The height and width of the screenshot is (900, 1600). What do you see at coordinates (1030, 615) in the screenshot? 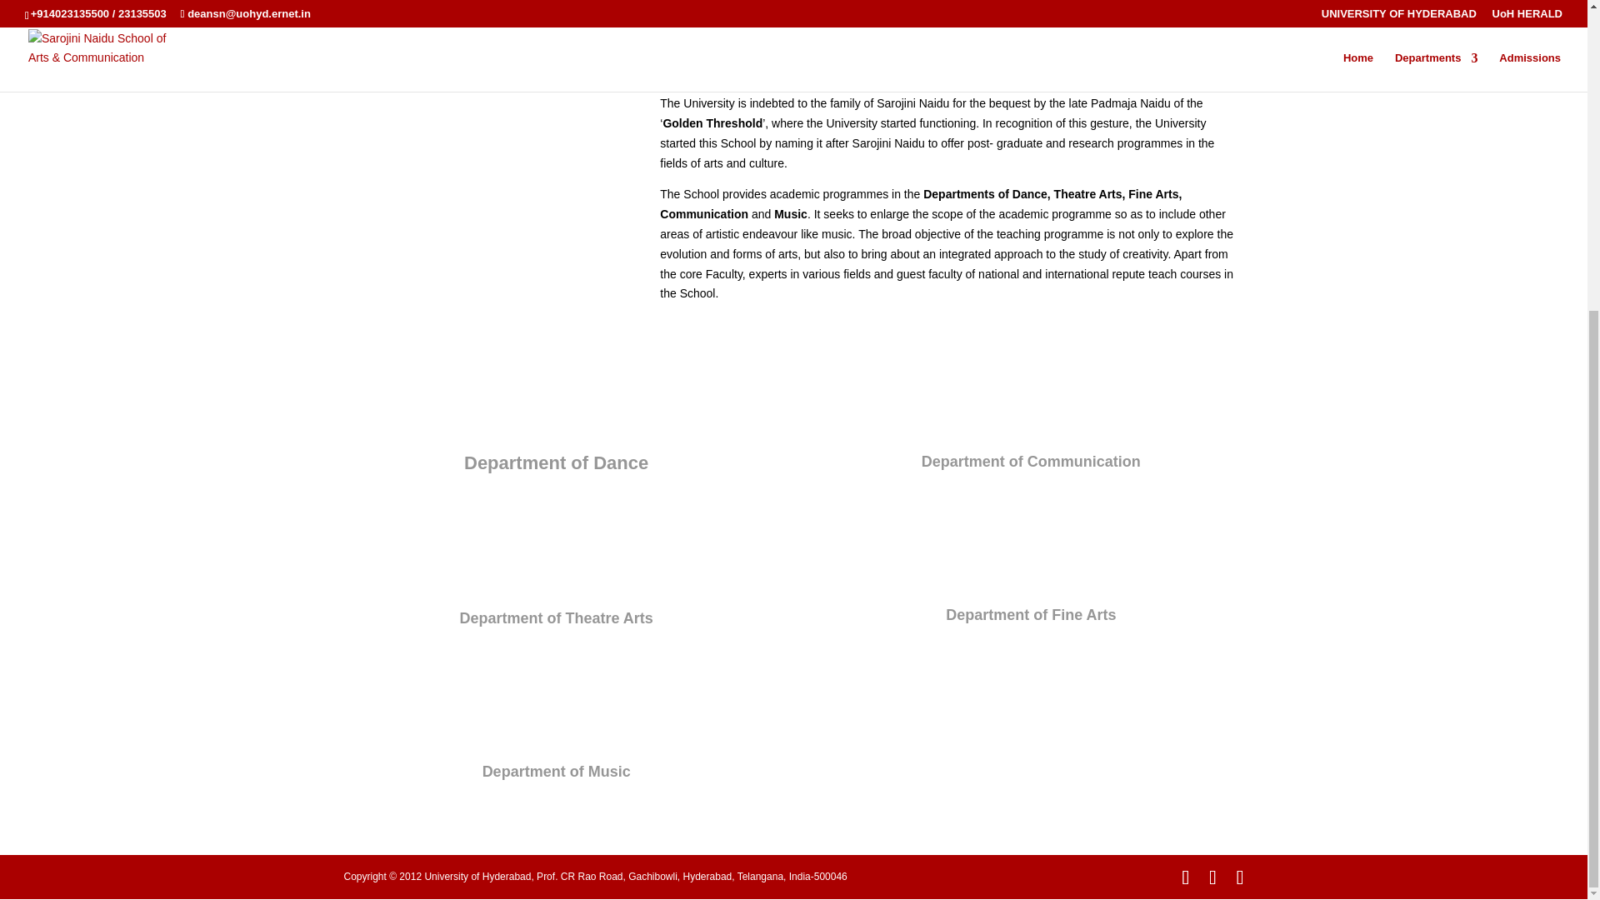
I see `Department of Fine Arts` at bounding box center [1030, 615].